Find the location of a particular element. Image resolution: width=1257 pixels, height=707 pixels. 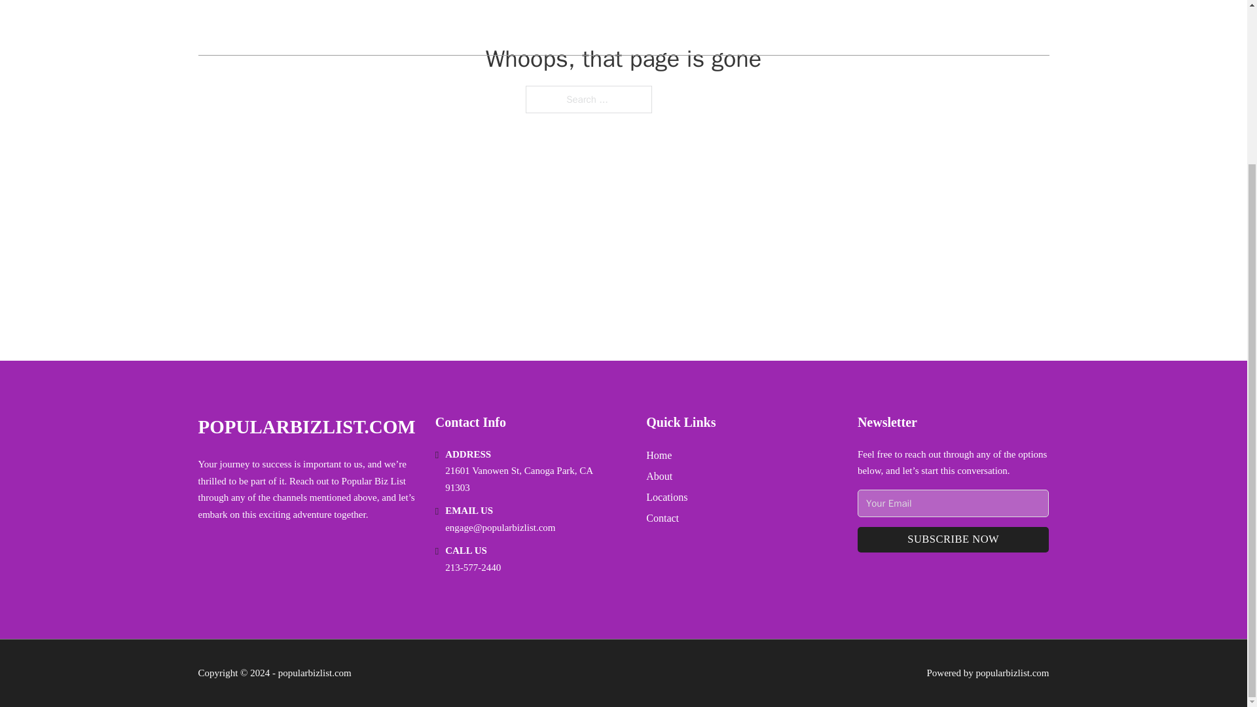

SUBSCRIBE NOW is located at coordinates (953, 539).